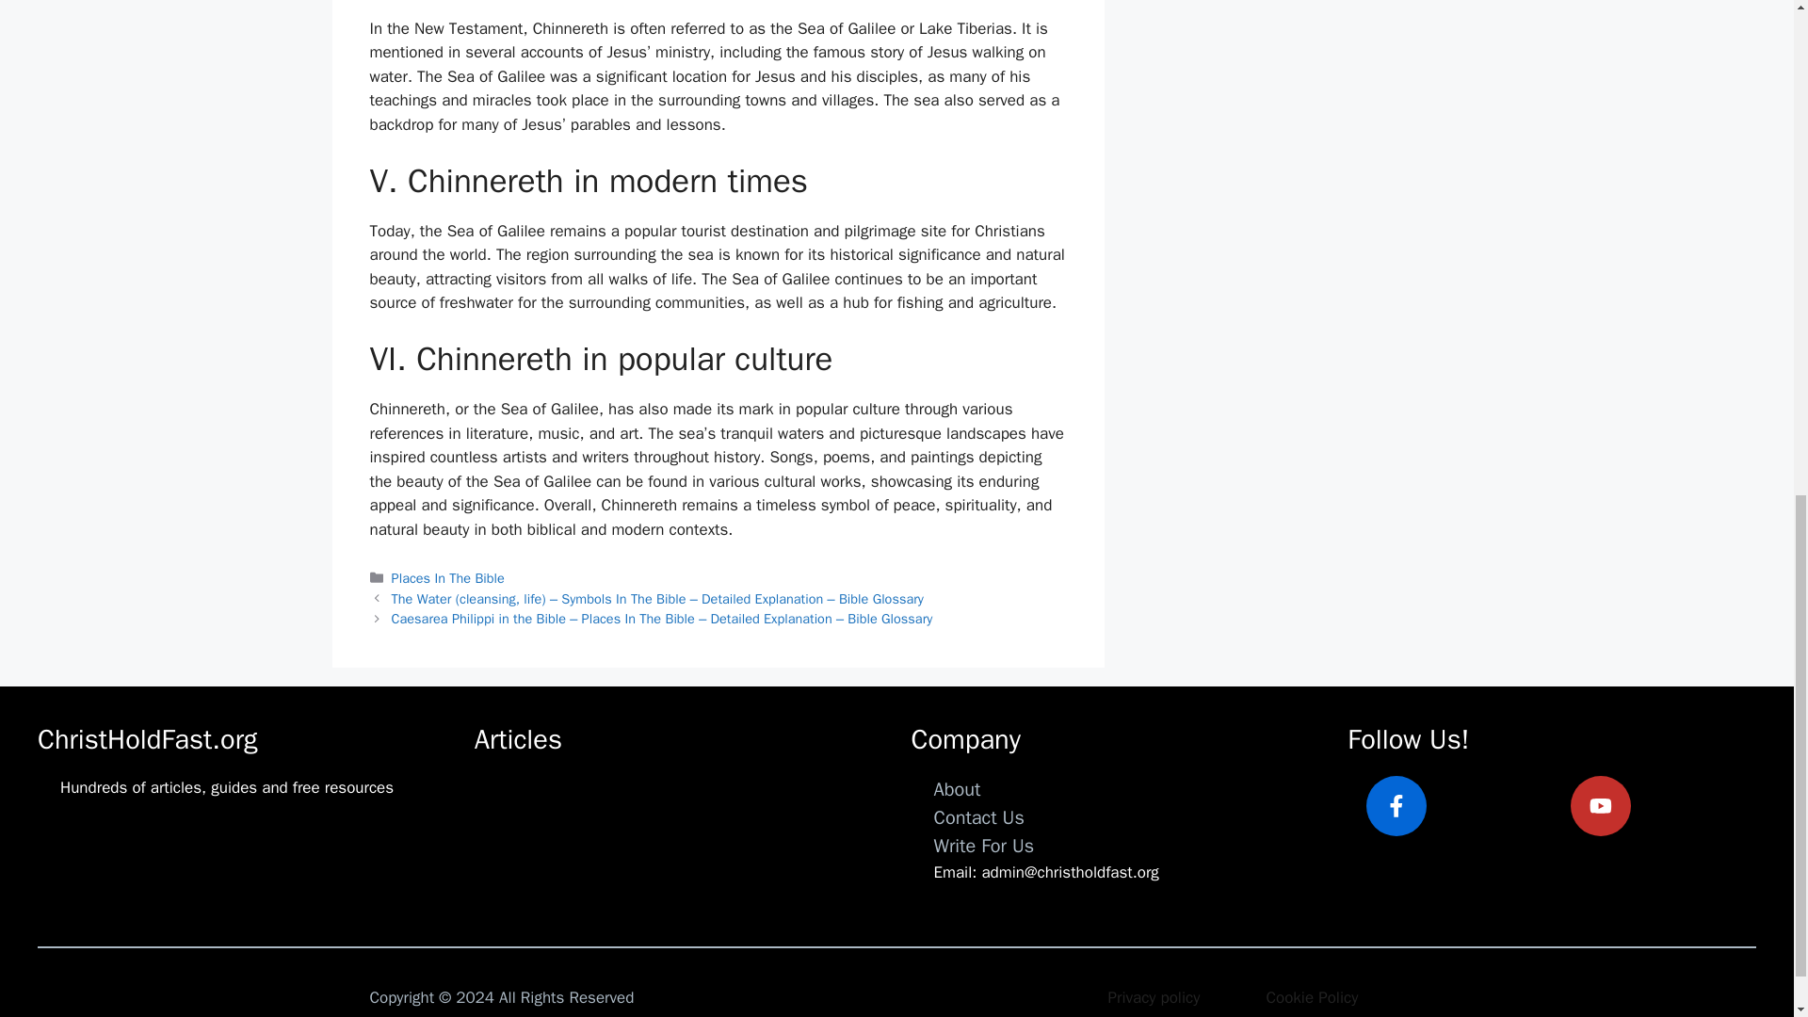 This screenshot has height=1017, width=1808. What do you see at coordinates (147, 738) in the screenshot?
I see `ChristHoldFast.org` at bounding box center [147, 738].